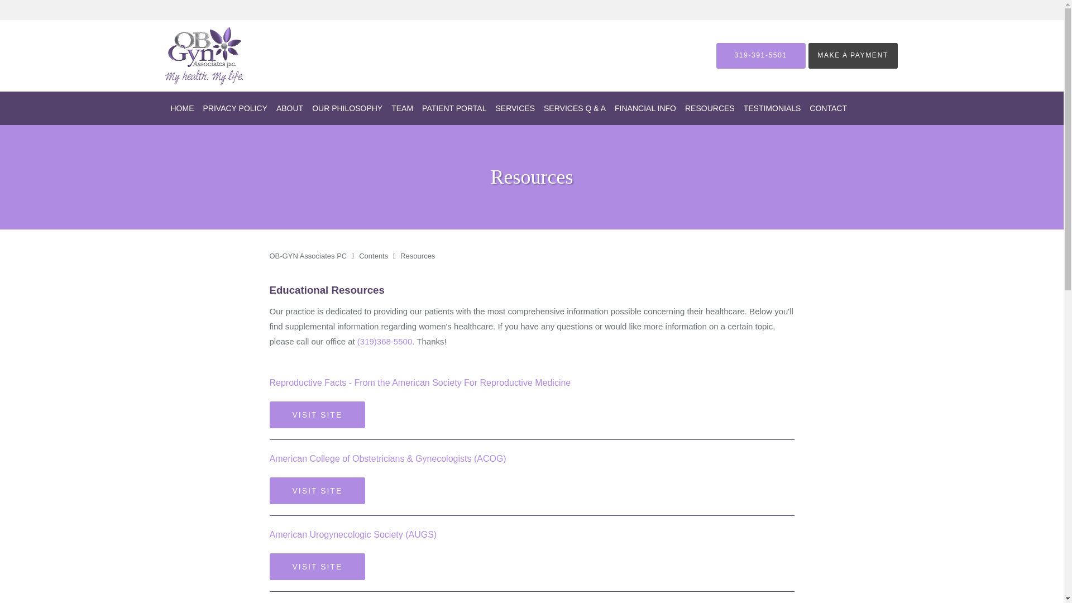 This screenshot has width=1072, height=603. I want to click on OUR PHILOSOPHY, so click(347, 108).